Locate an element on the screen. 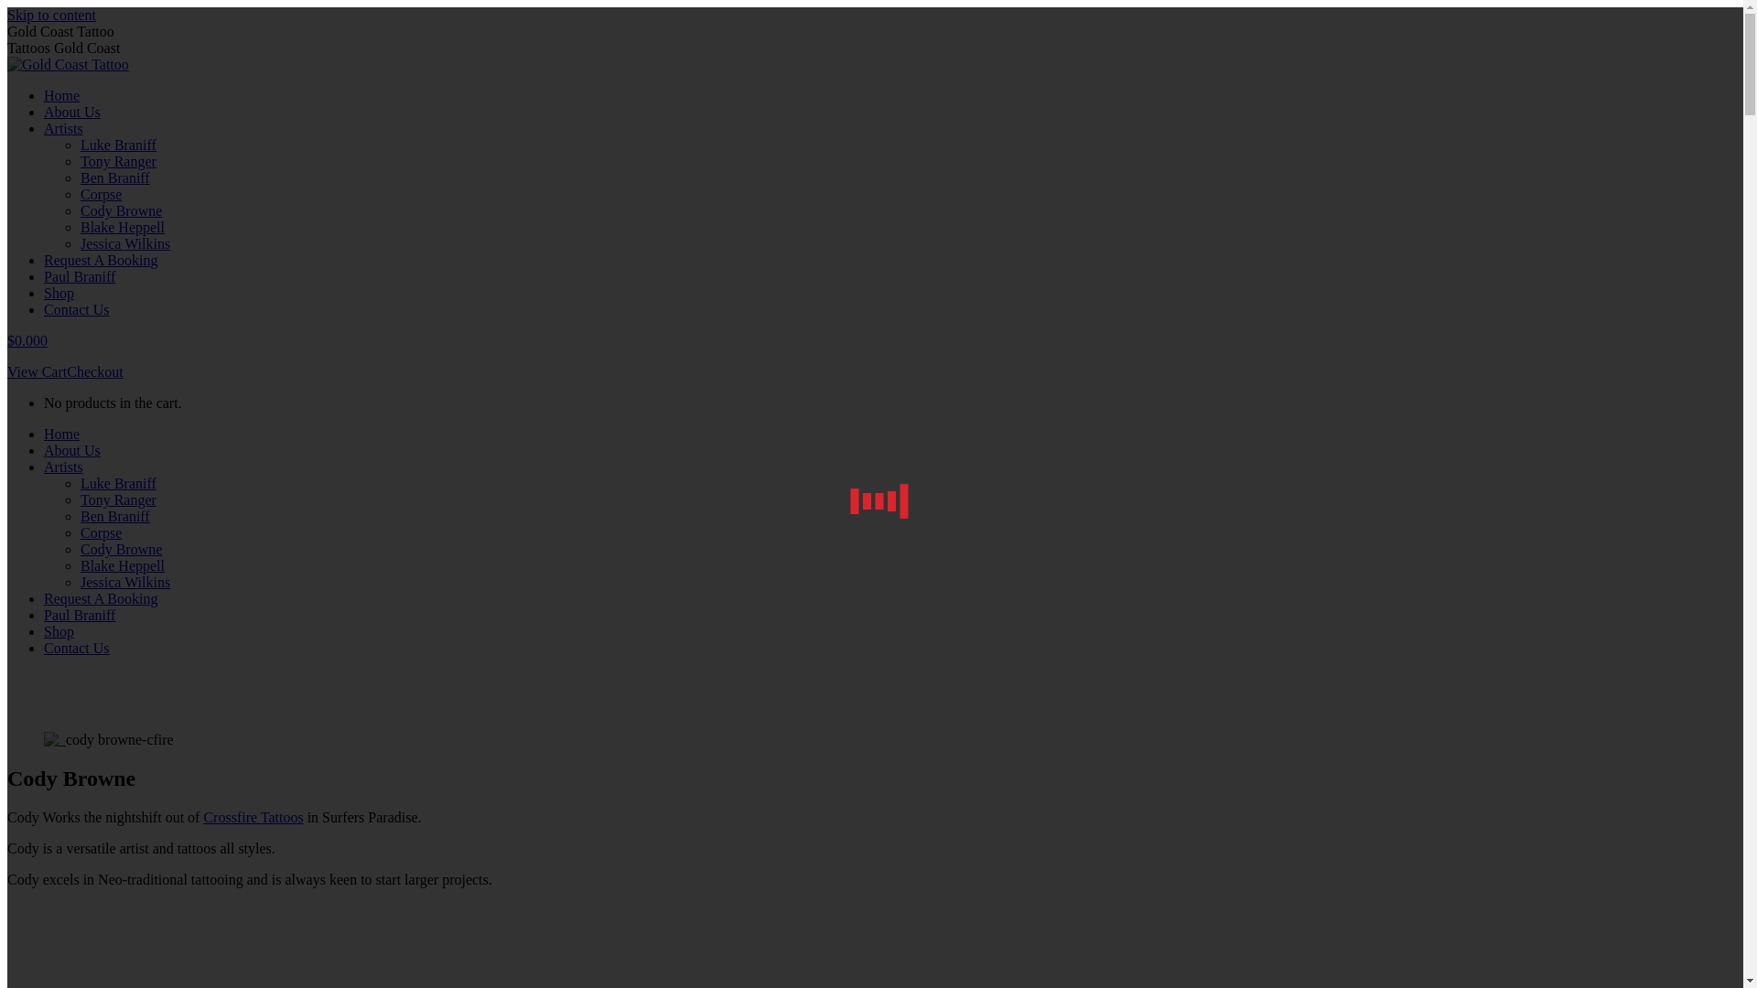 Image resolution: width=1757 pixels, height=988 pixels. Shop is located at coordinates (59, 631).